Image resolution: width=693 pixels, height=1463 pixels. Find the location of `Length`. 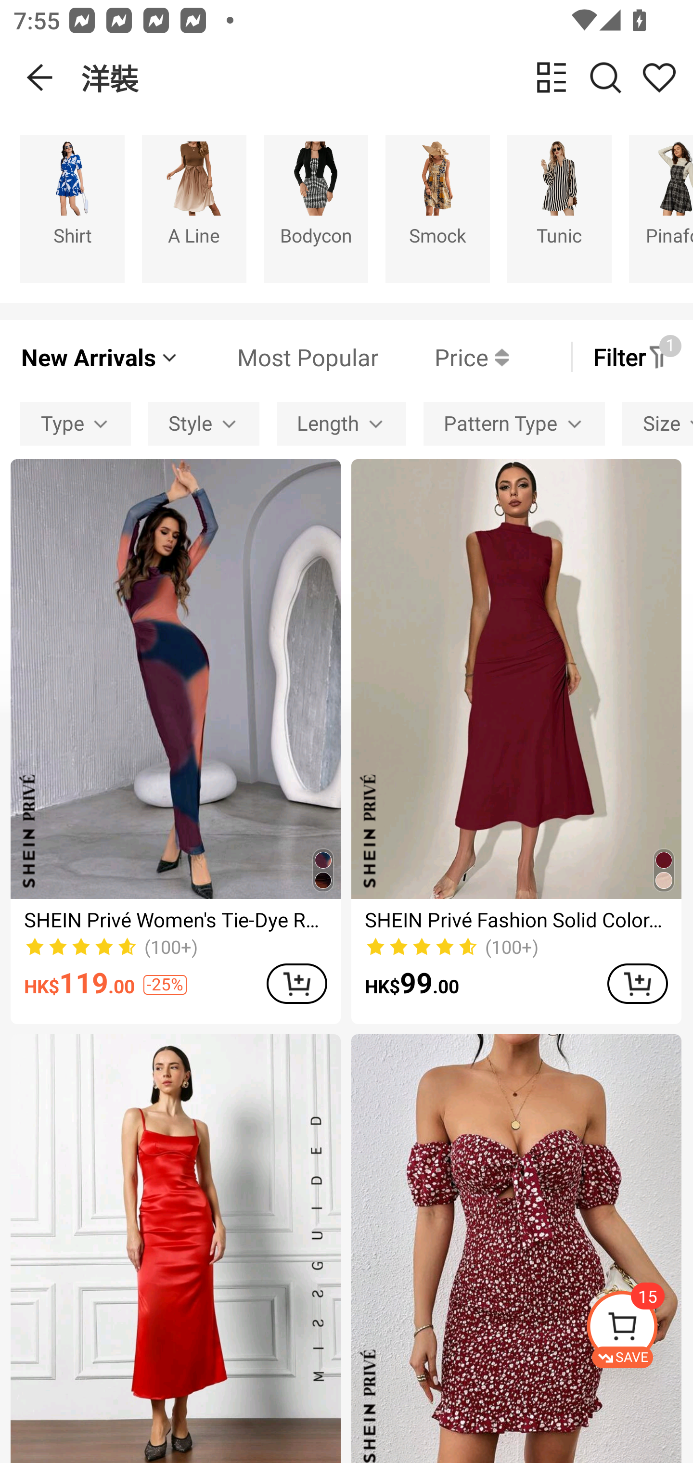

Length is located at coordinates (341, 424).